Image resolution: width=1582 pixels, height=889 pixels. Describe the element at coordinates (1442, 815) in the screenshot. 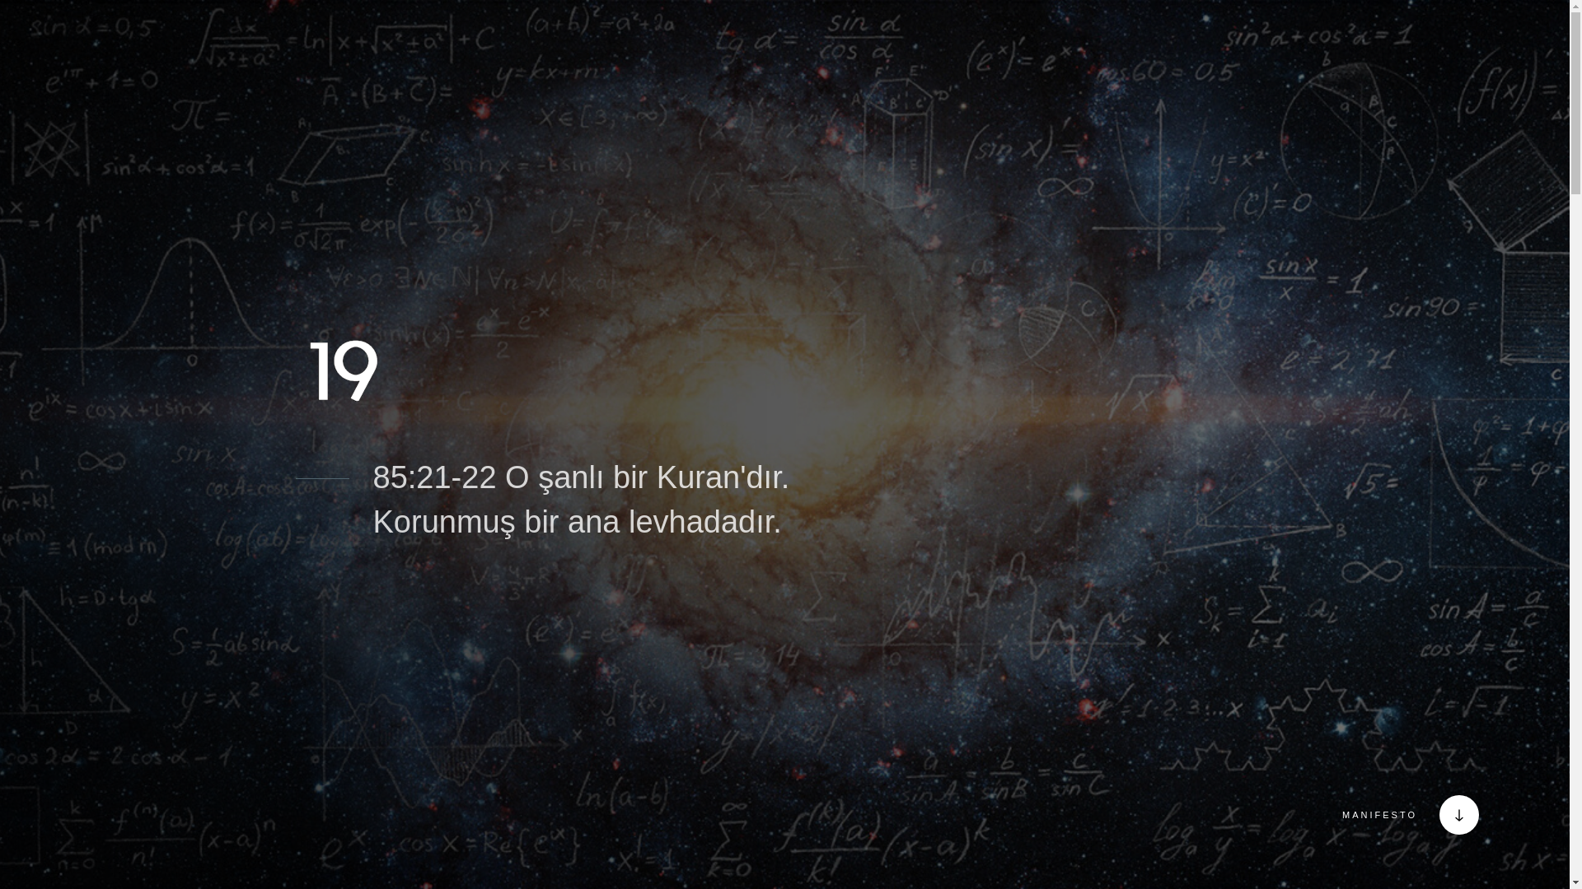

I see `MANIFESTO` at that location.